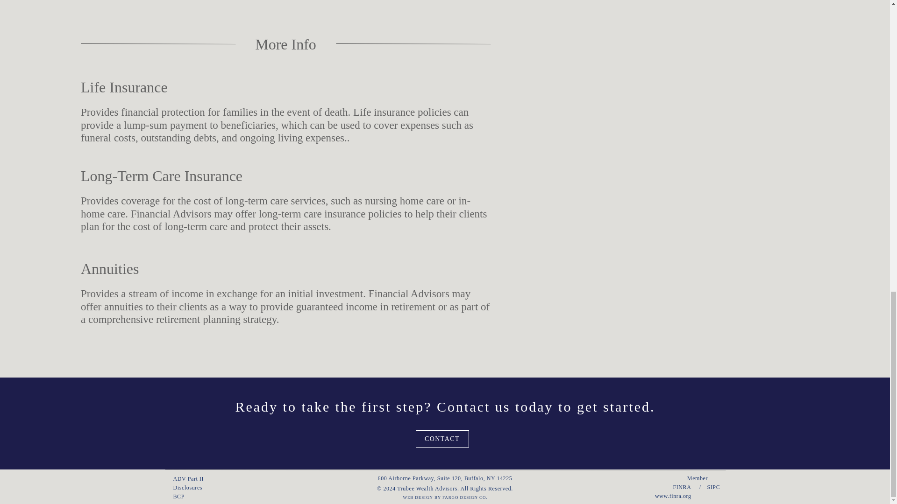  I want to click on BCP , so click(195, 497).